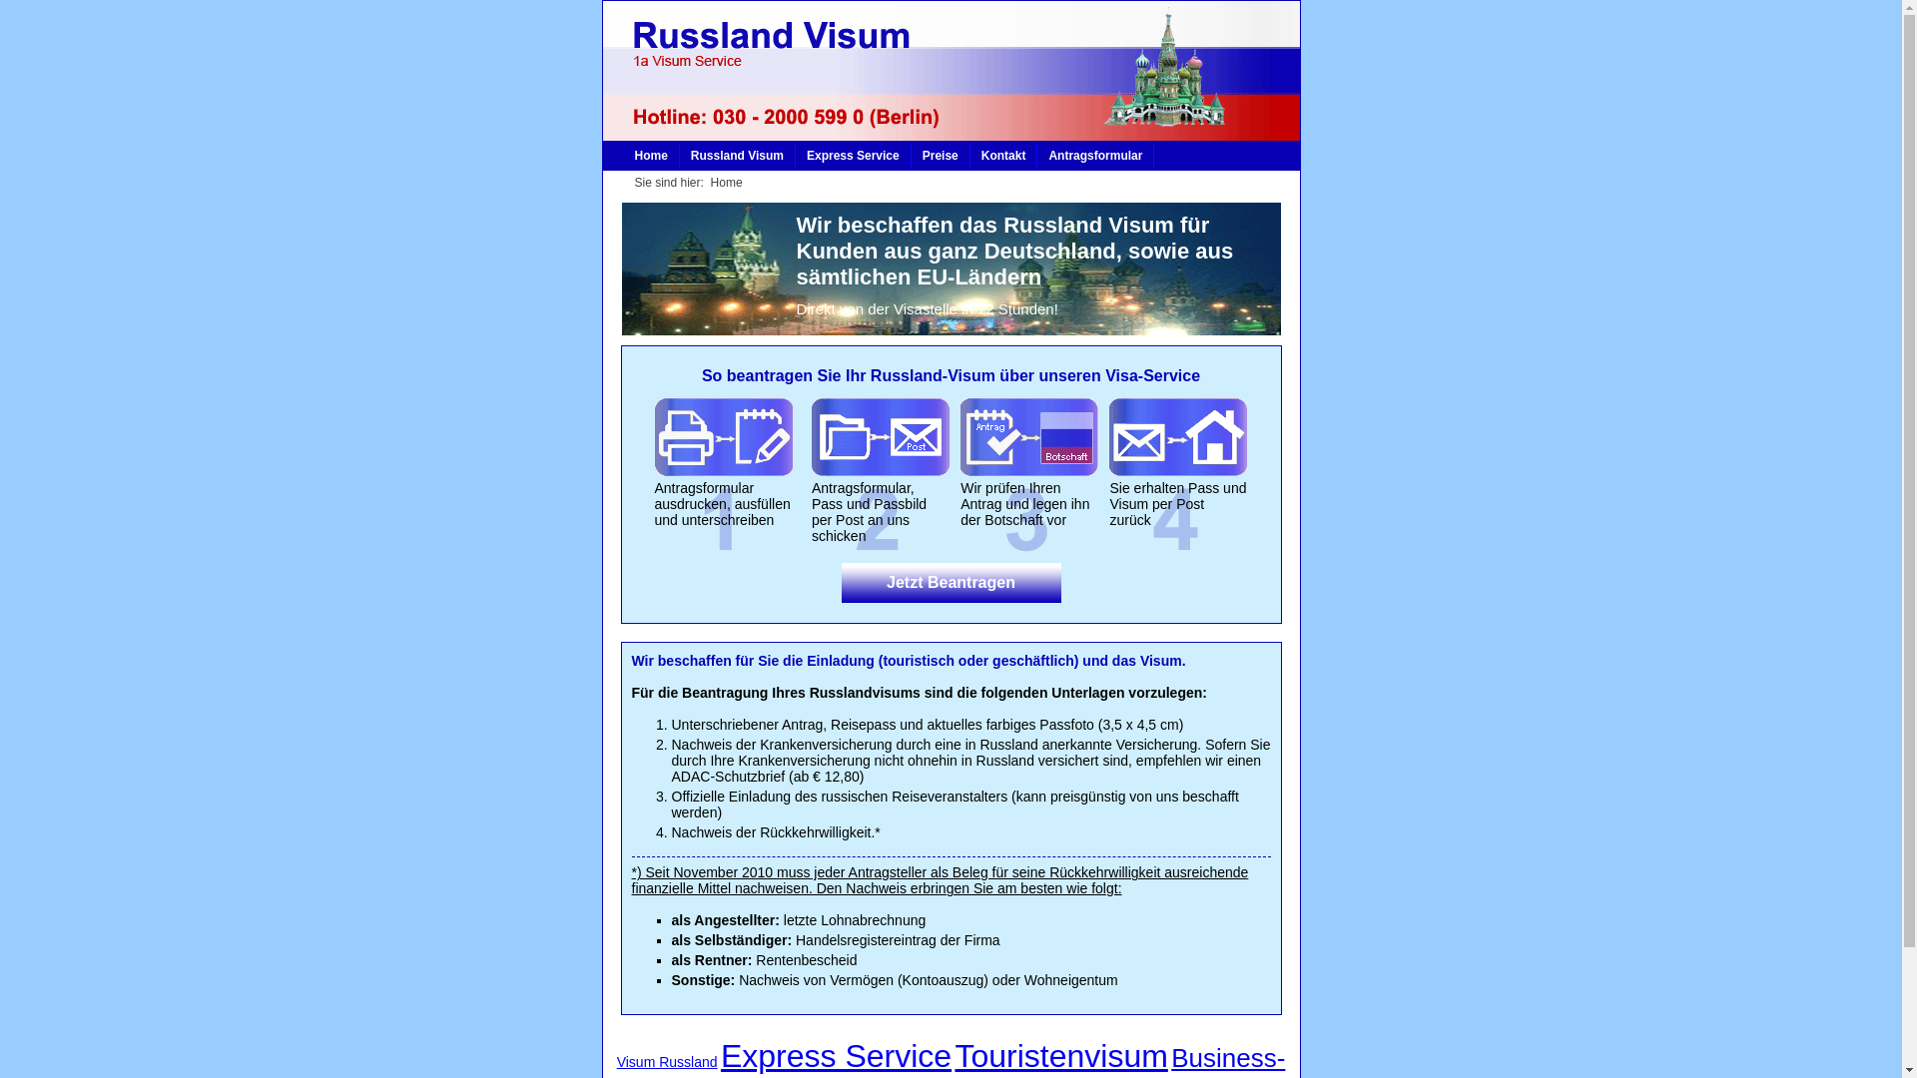 The height and width of the screenshot is (1078, 1917). I want to click on Kontakt, so click(1004, 156).